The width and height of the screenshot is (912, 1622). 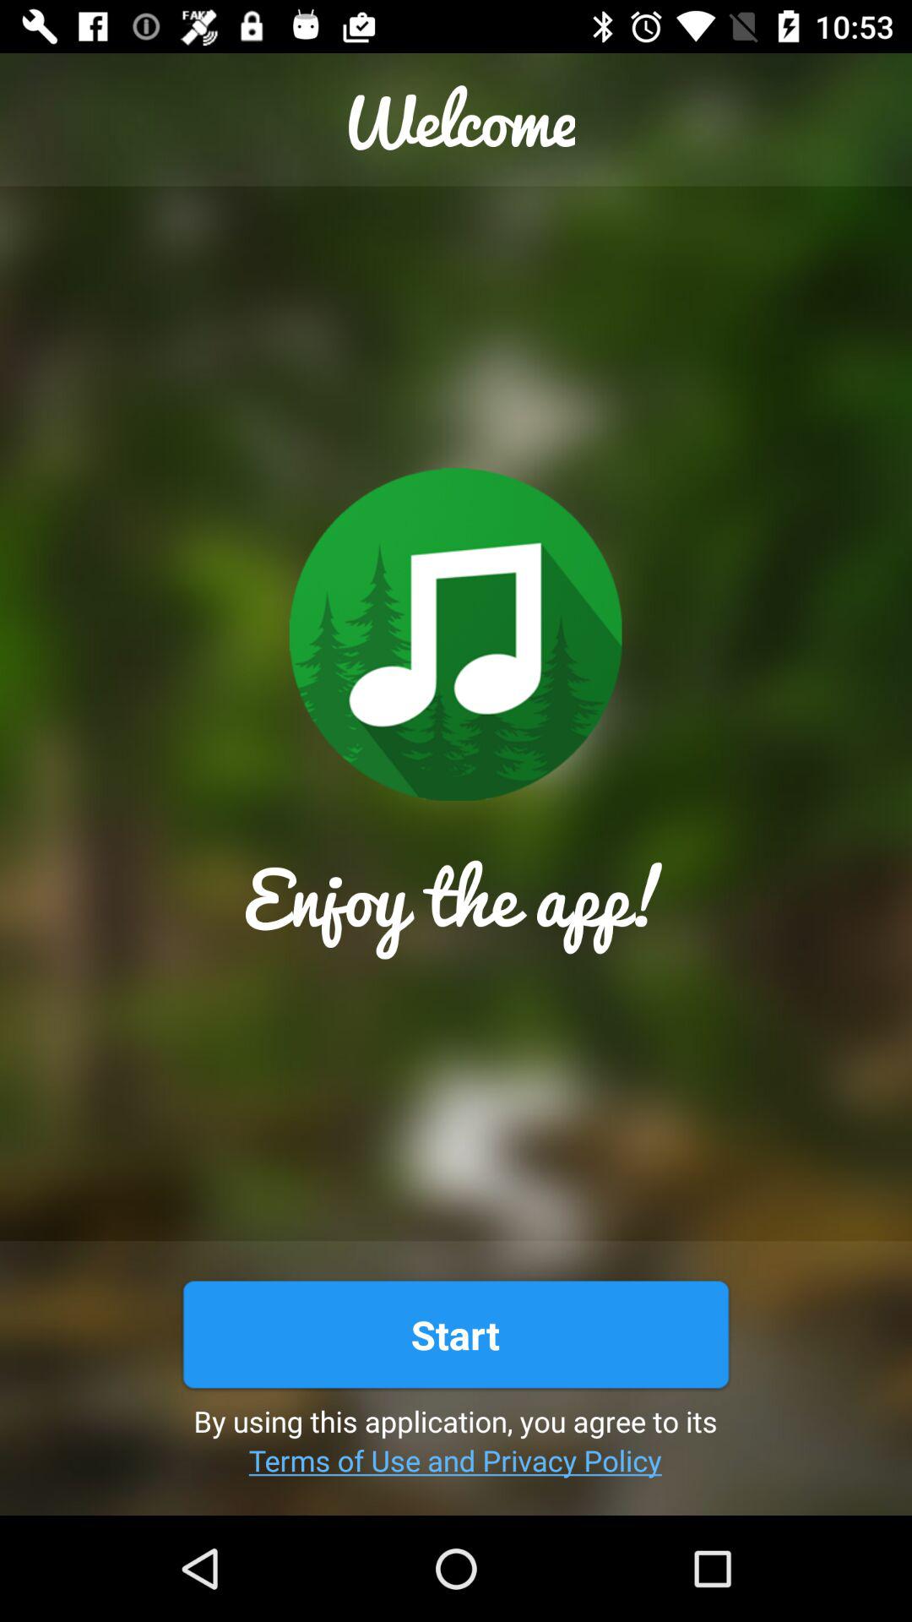 I want to click on select icon above the by using this, so click(x=455, y=1335).